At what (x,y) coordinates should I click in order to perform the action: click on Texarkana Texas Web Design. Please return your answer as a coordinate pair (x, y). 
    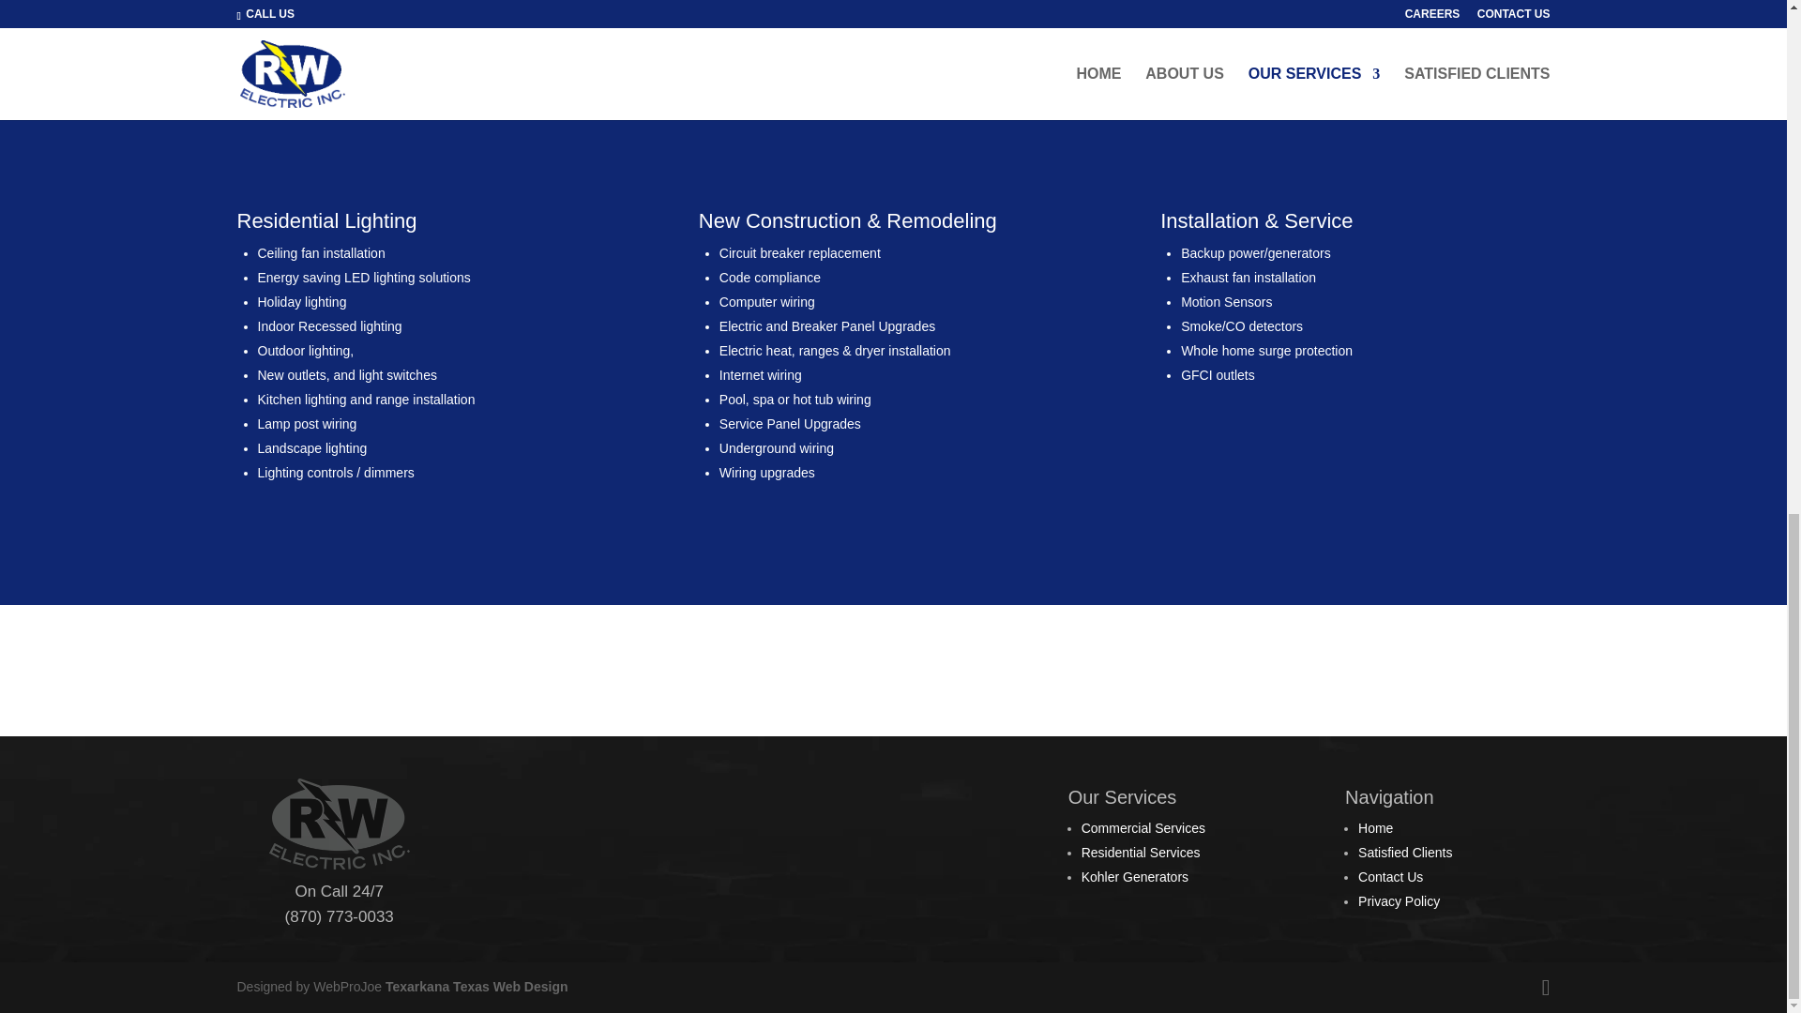
    Looking at the image, I should click on (477, 987).